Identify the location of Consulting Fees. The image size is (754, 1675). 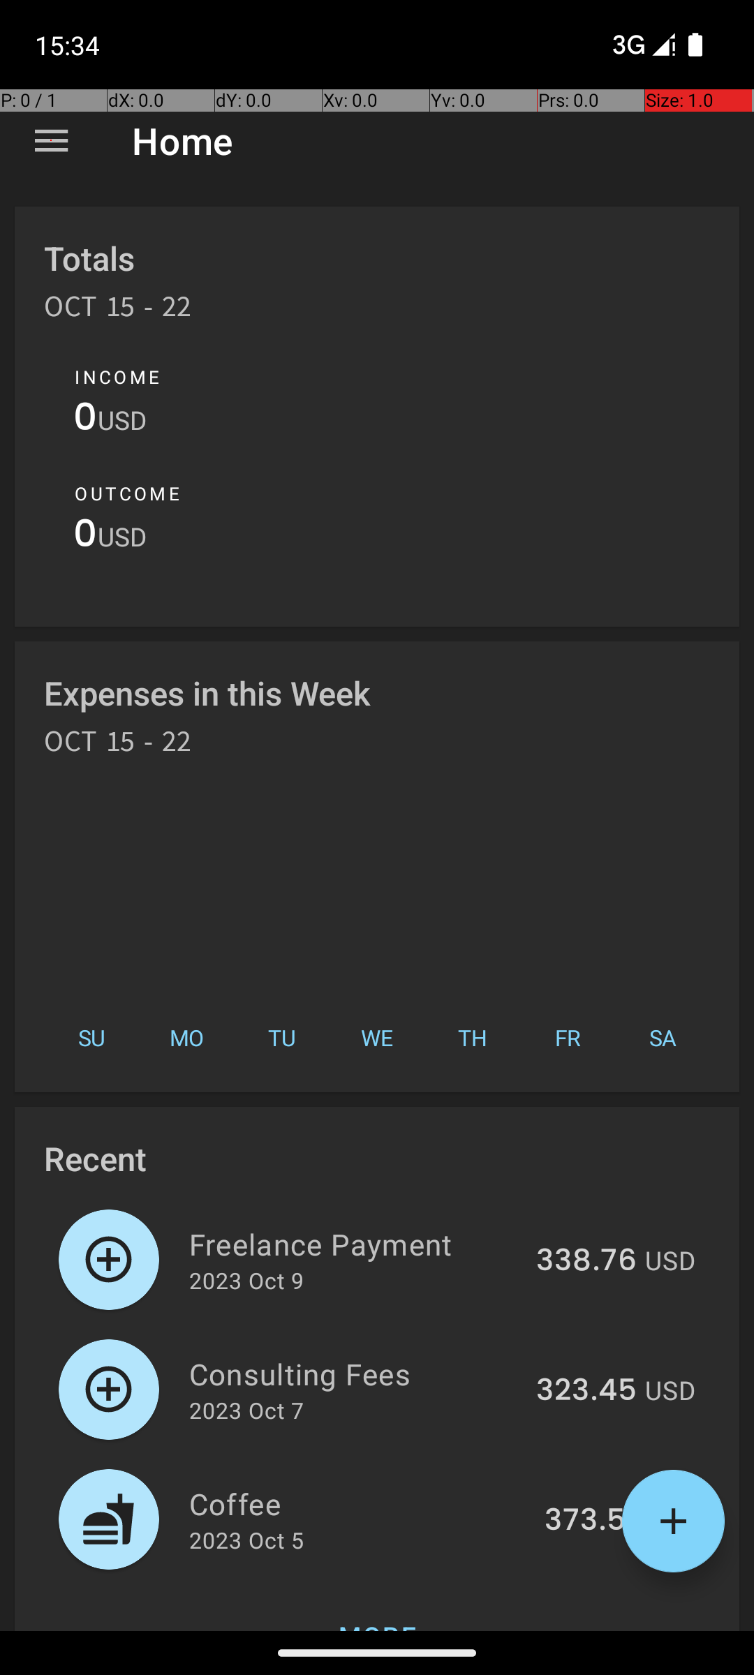
(355, 1373).